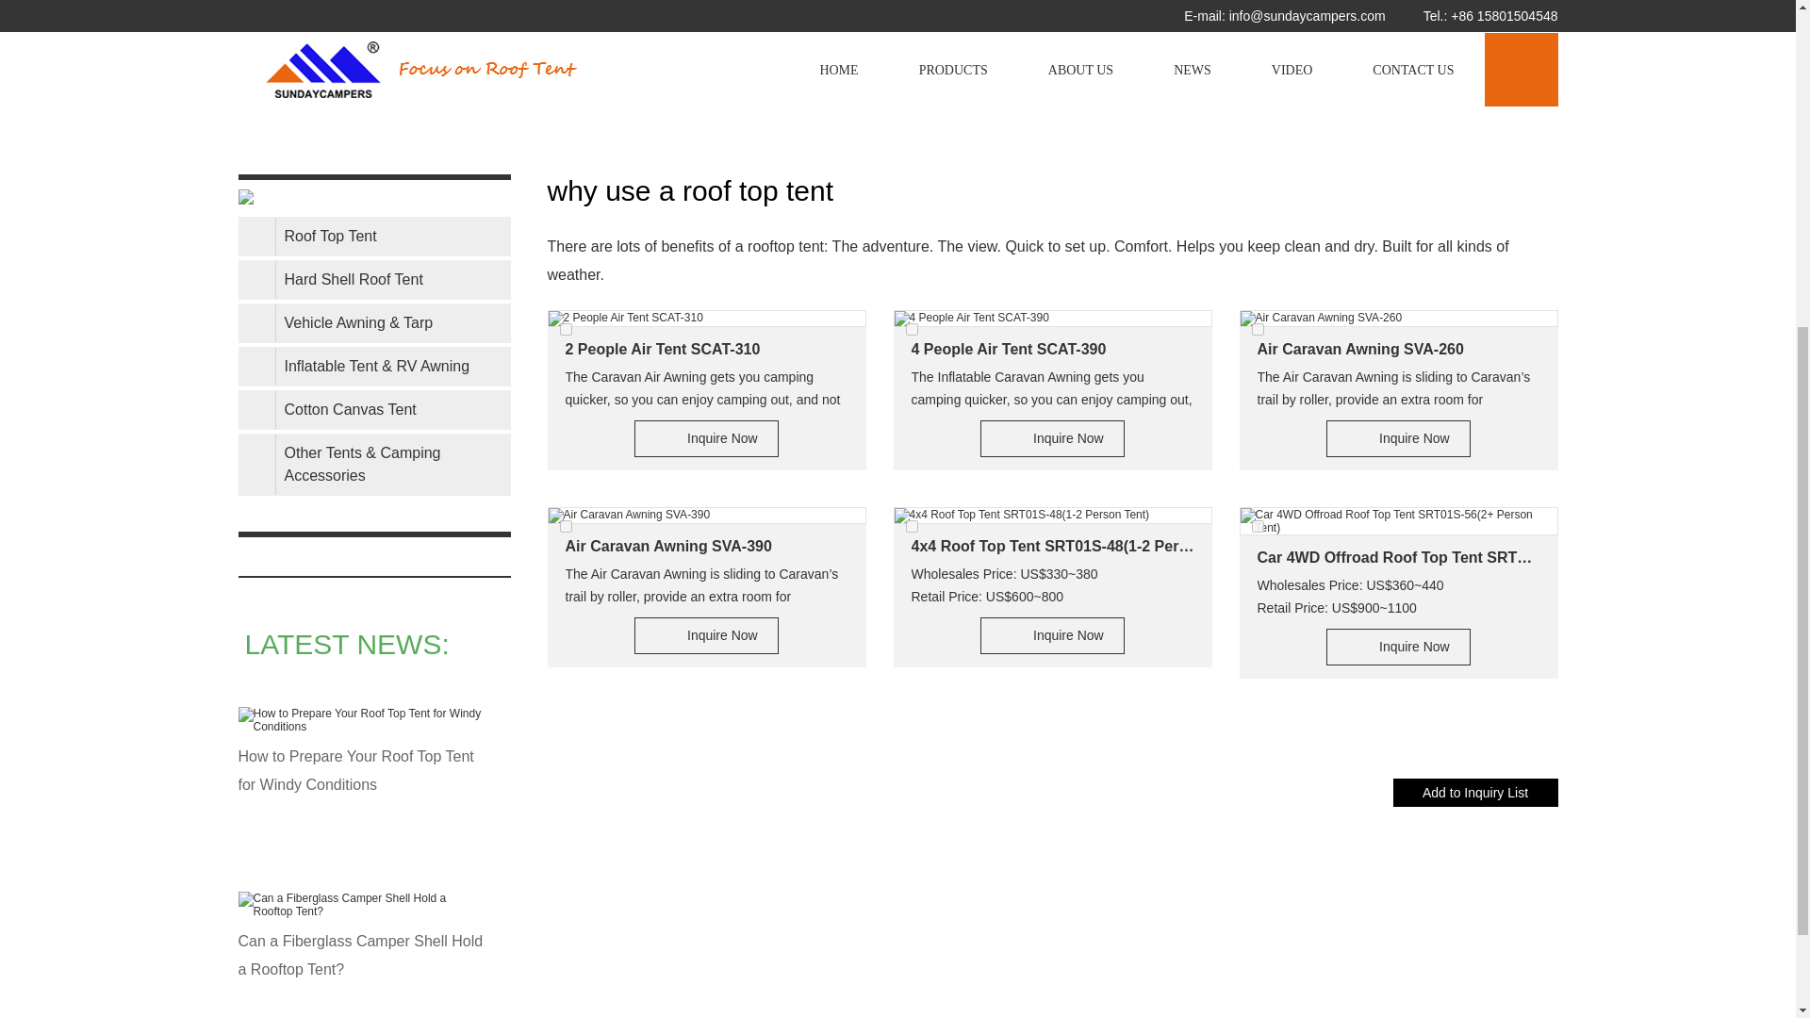  Describe the element at coordinates (1258, 526) in the screenshot. I see `on` at that location.